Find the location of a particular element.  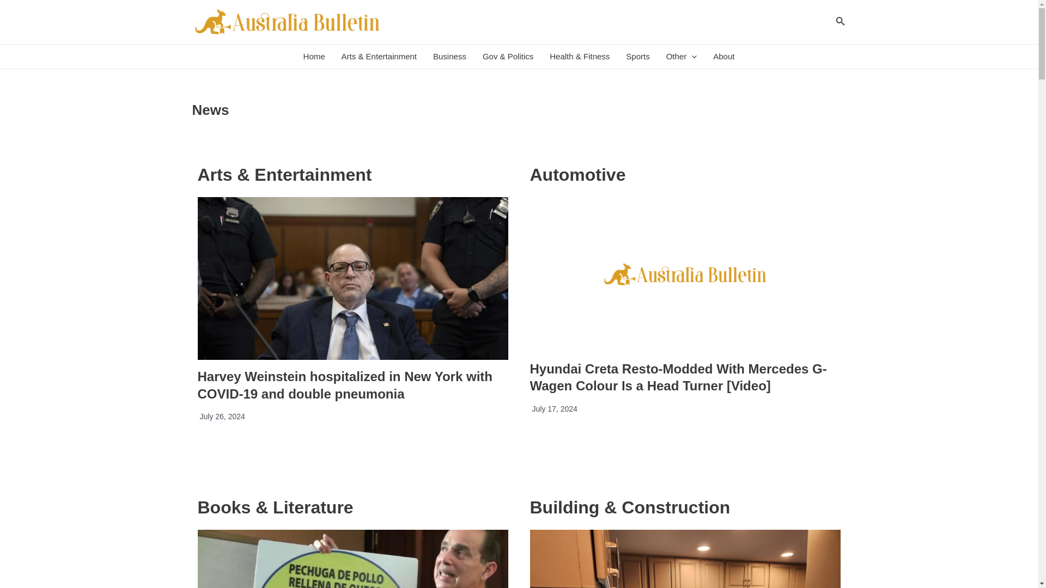

Business is located at coordinates (449, 57).